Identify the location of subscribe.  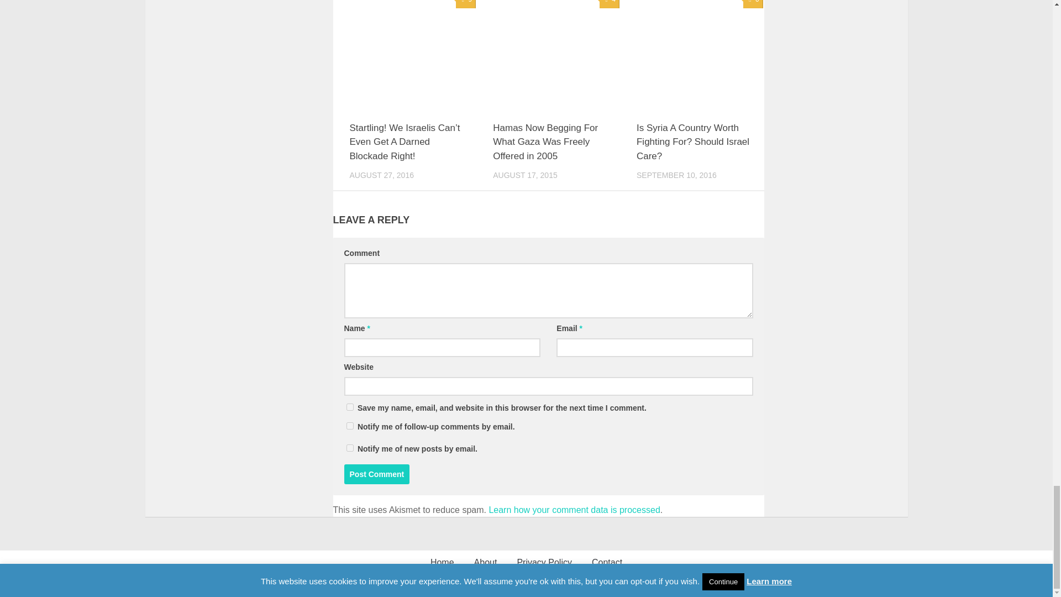
(349, 448).